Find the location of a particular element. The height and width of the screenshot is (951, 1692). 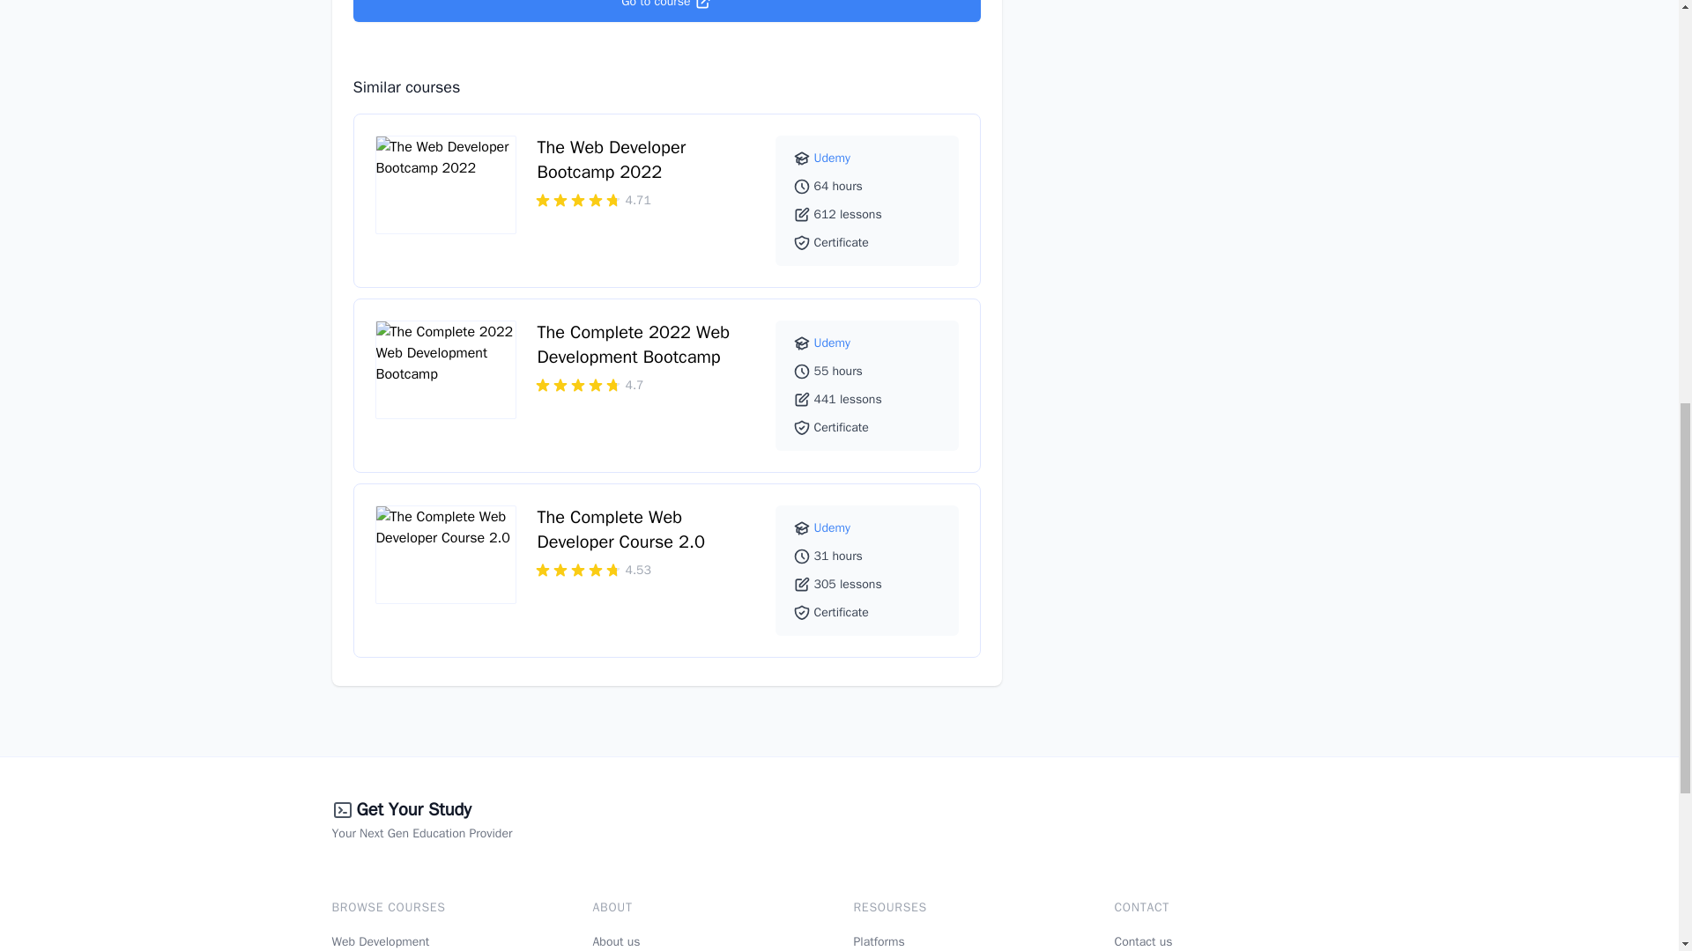

Get Your Study is located at coordinates (412, 810).